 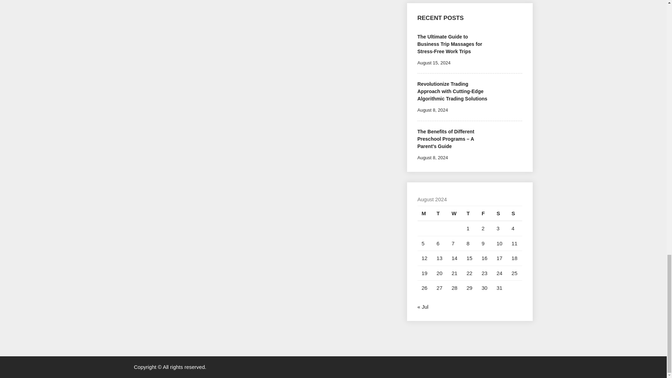 I want to click on Saturday, so click(x=500, y=213).